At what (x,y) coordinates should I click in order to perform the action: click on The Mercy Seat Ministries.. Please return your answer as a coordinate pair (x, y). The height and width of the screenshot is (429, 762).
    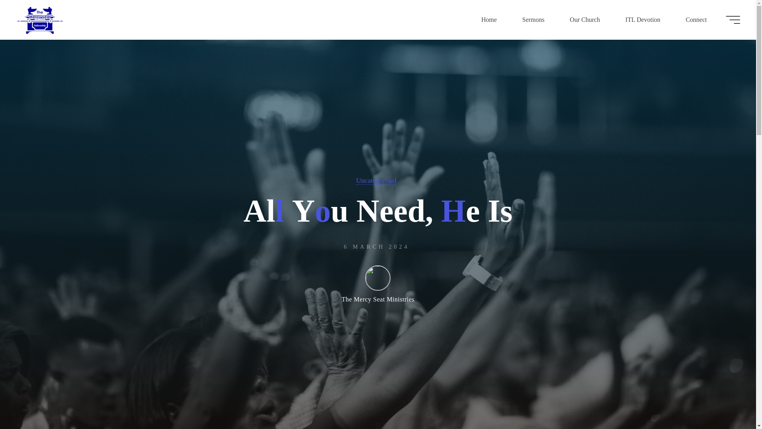
    Looking at the image, I should click on (40, 20).